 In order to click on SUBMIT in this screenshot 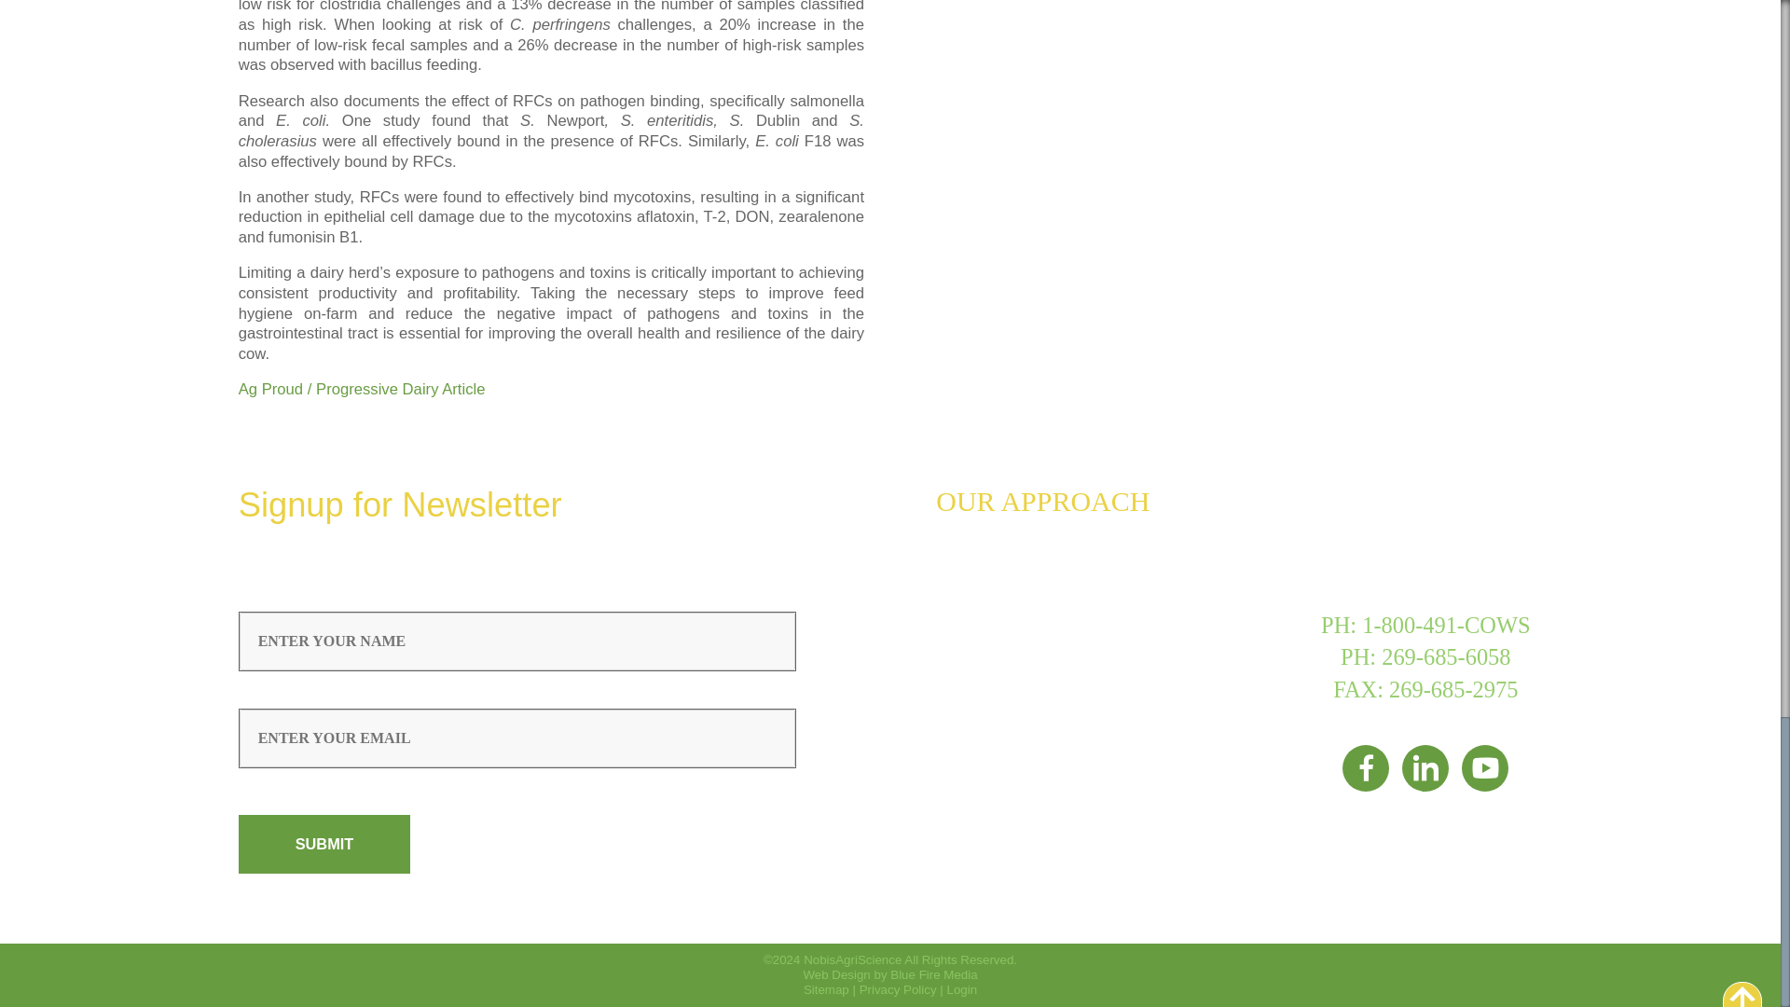, I will do `click(324, 843)`.